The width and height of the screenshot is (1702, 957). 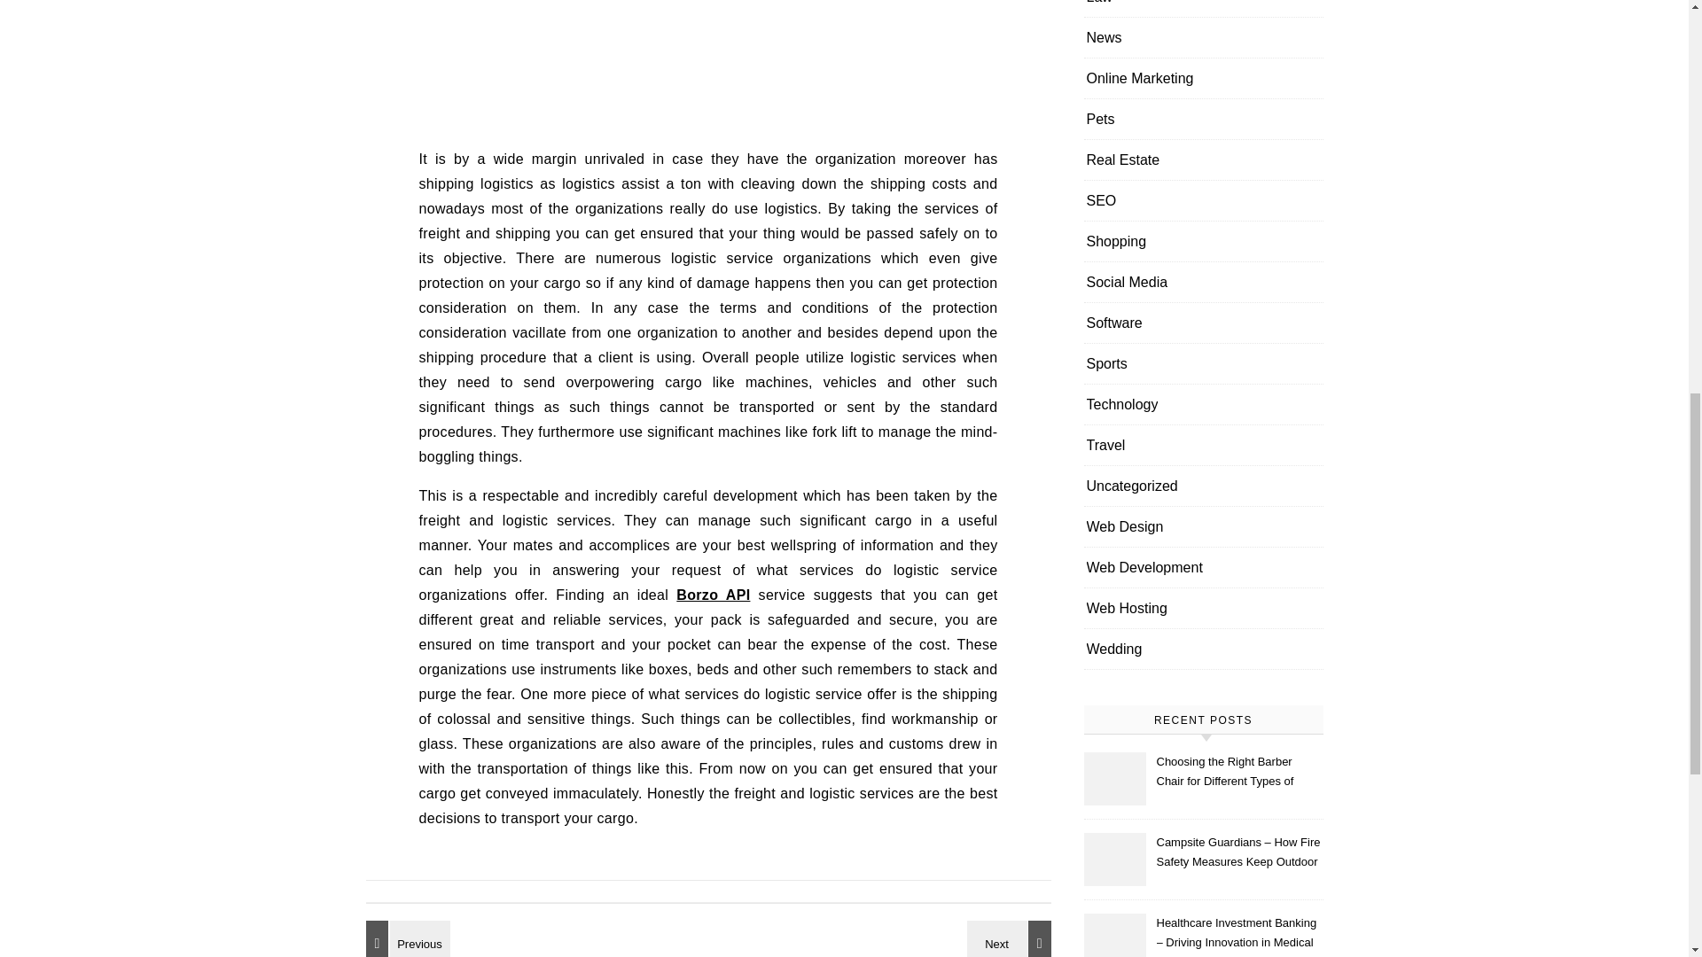 What do you see at coordinates (713, 595) in the screenshot?
I see `Borzo API` at bounding box center [713, 595].